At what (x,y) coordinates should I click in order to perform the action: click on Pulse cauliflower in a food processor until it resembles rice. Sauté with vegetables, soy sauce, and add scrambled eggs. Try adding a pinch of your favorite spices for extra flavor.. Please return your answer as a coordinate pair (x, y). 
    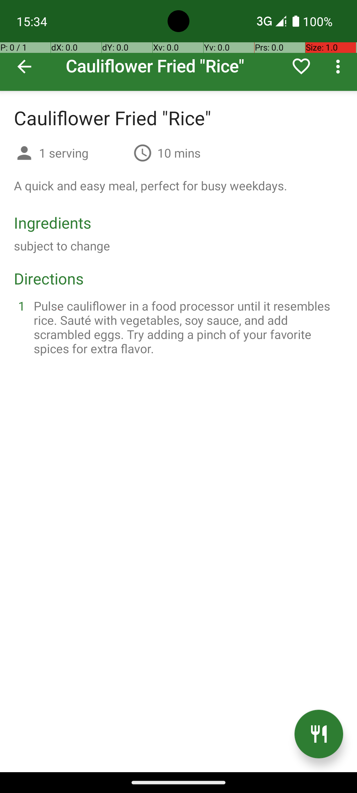
    Looking at the image, I should click on (186, 327).